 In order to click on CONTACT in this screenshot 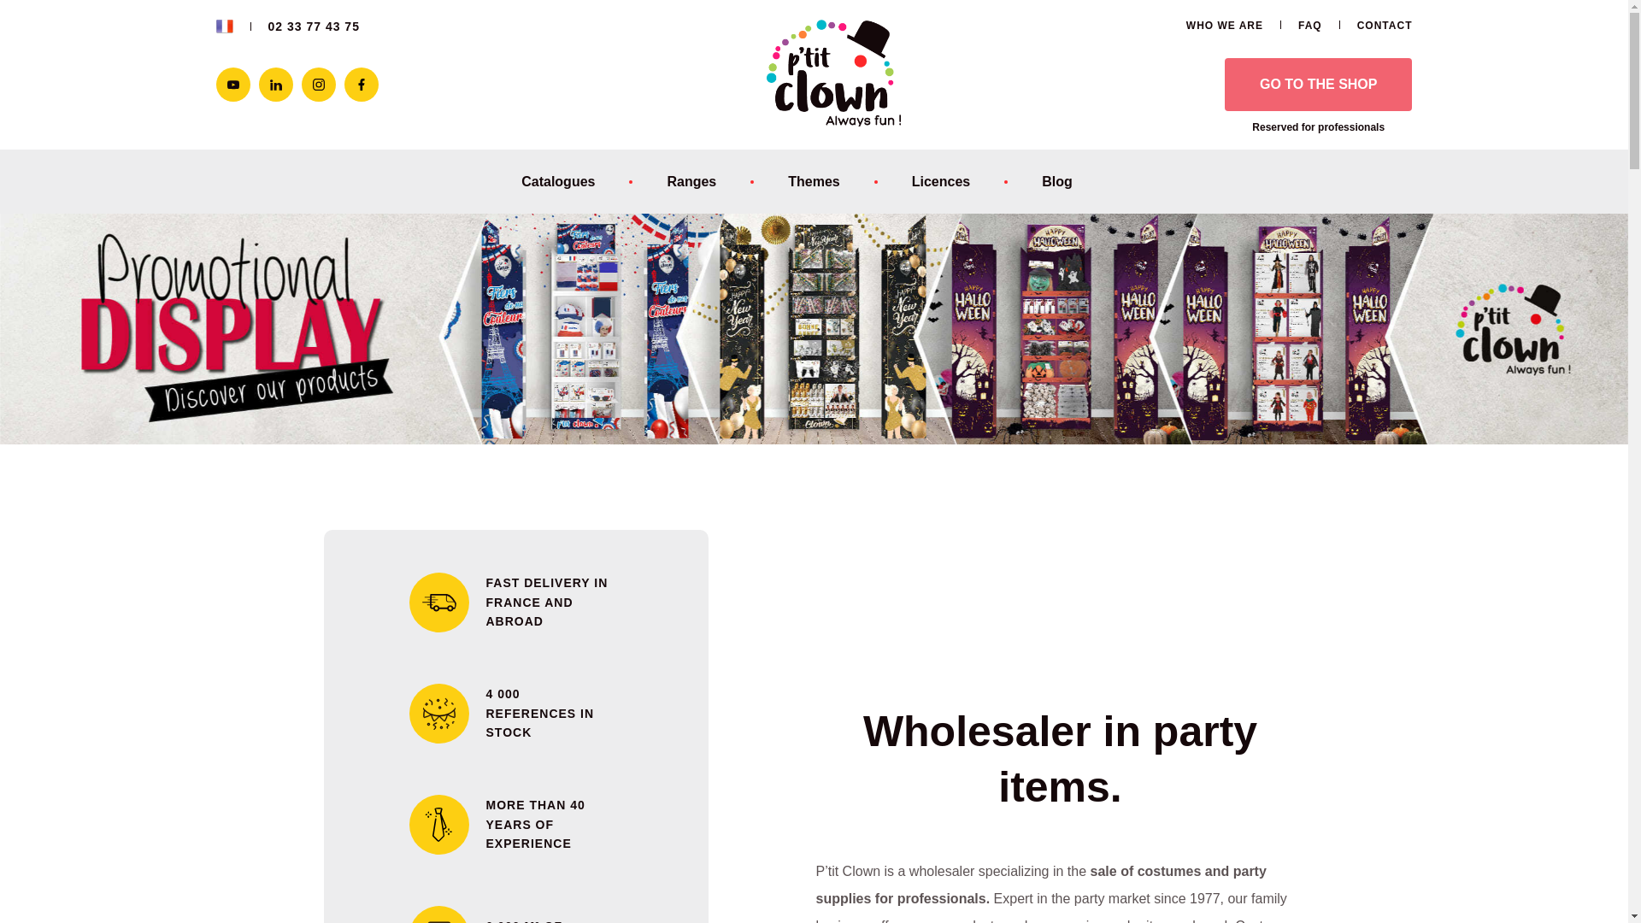, I will do `click(1385, 25)`.